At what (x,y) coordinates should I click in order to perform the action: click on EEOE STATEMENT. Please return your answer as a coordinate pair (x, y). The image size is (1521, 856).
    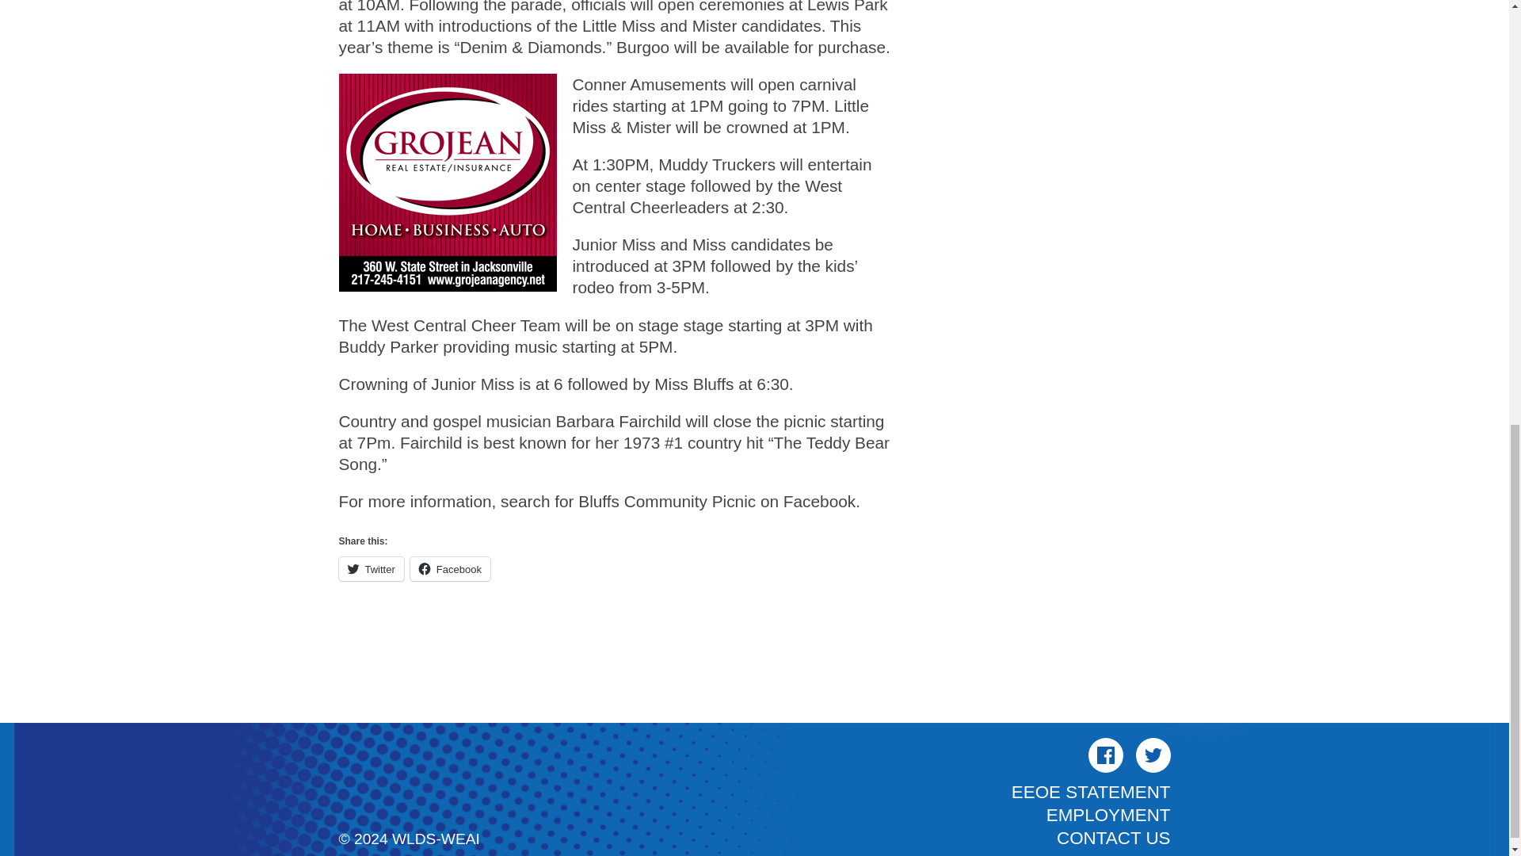
    Looking at the image, I should click on (1091, 792).